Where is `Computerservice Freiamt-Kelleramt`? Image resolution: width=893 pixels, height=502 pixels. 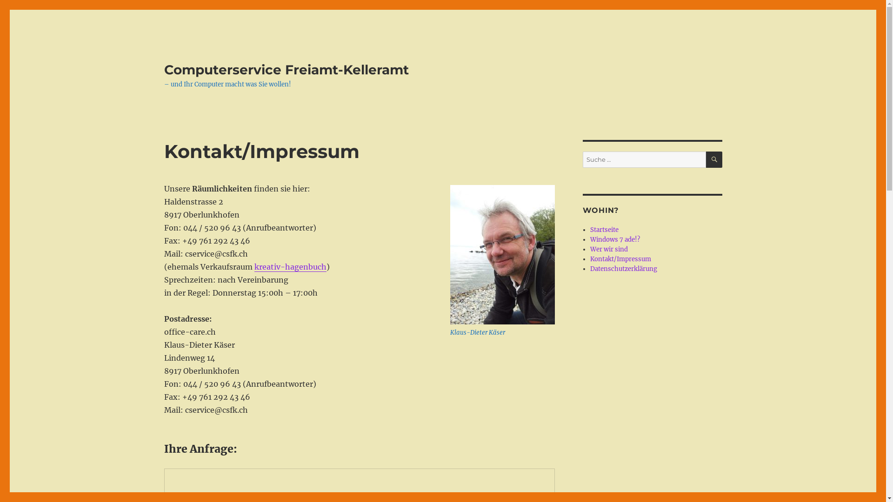 Computerservice Freiamt-Kelleramt is located at coordinates (286, 70).